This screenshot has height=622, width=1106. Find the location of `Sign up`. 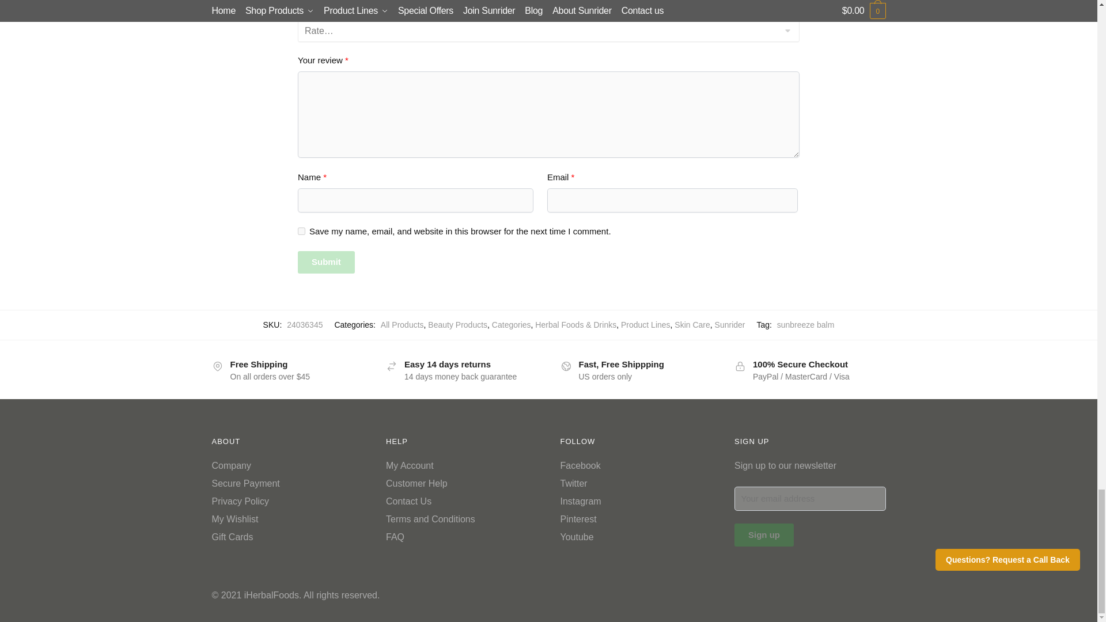

Sign up is located at coordinates (764, 534).